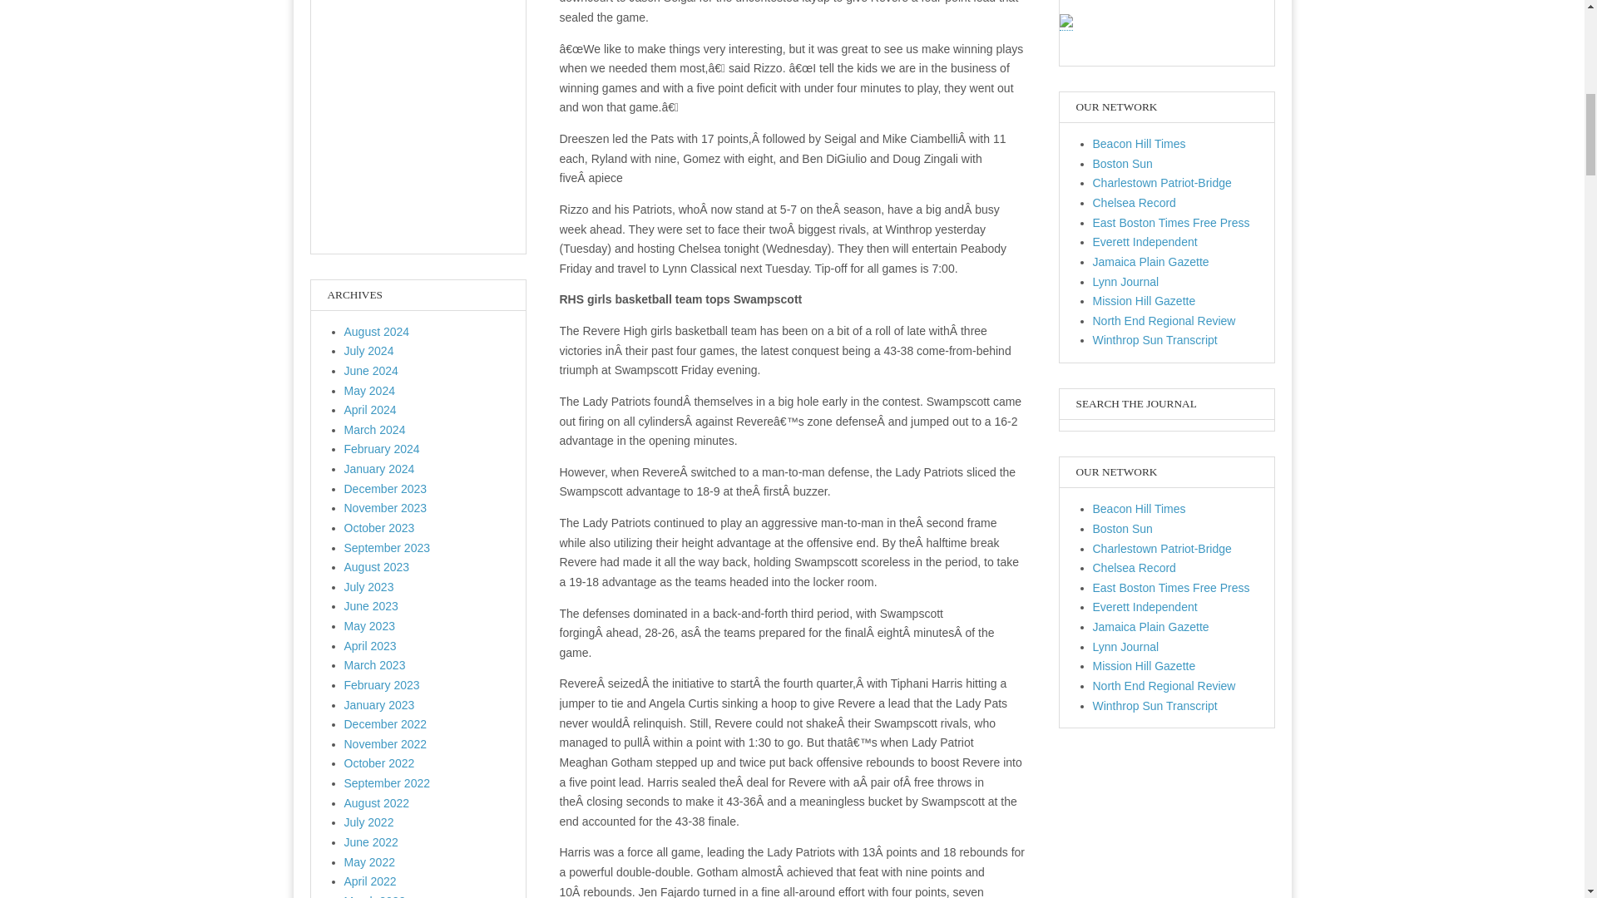  What do you see at coordinates (1145, 241) in the screenshot?
I see `Everett Independent` at bounding box center [1145, 241].